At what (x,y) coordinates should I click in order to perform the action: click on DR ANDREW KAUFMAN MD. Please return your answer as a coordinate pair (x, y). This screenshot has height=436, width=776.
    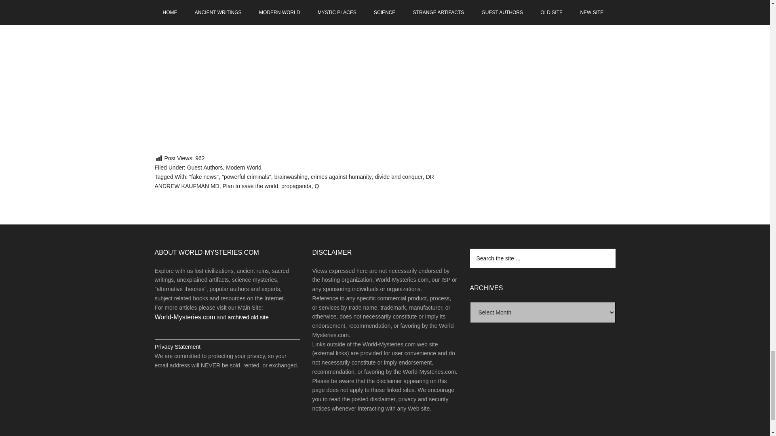
    Looking at the image, I should click on (294, 181).